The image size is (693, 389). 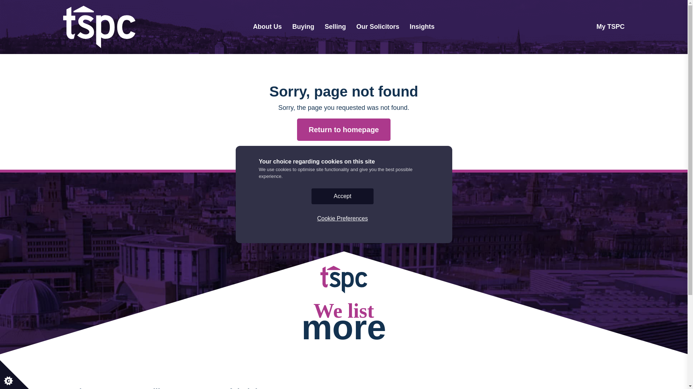 I want to click on My TSPC, so click(x=610, y=27).